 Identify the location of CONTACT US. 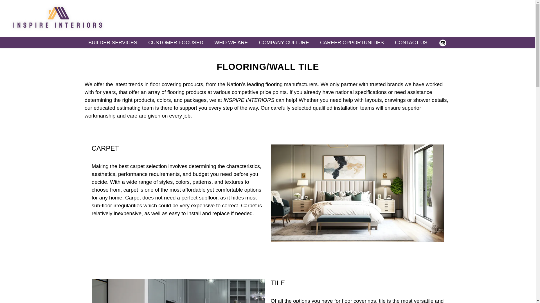
(411, 42).